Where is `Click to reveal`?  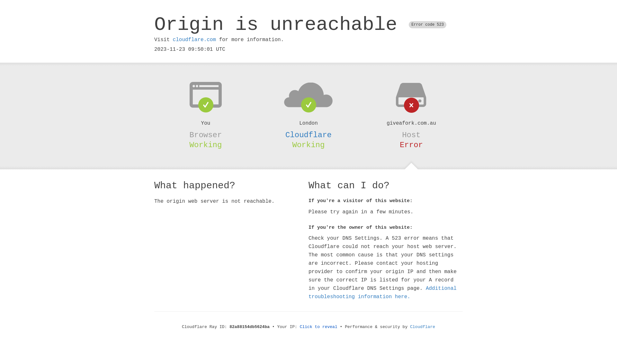 Click to reveal is located at coordinates (319, 327).